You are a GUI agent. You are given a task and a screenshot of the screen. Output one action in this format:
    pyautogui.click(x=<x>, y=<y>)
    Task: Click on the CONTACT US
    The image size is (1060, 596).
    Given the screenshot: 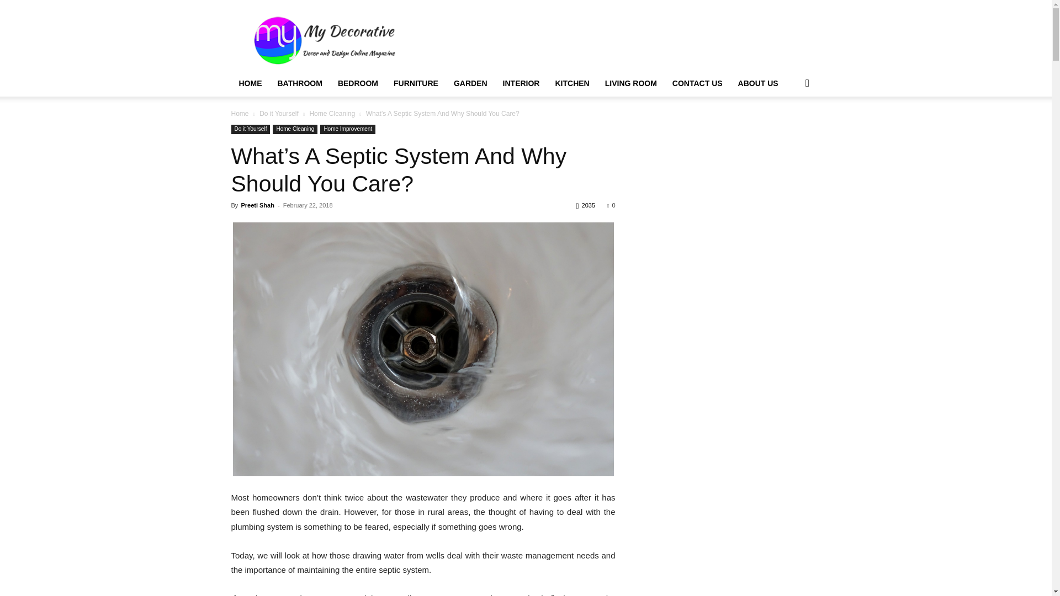 What is the action you would take?
    pyautogui.click(x=697, y=83)
    